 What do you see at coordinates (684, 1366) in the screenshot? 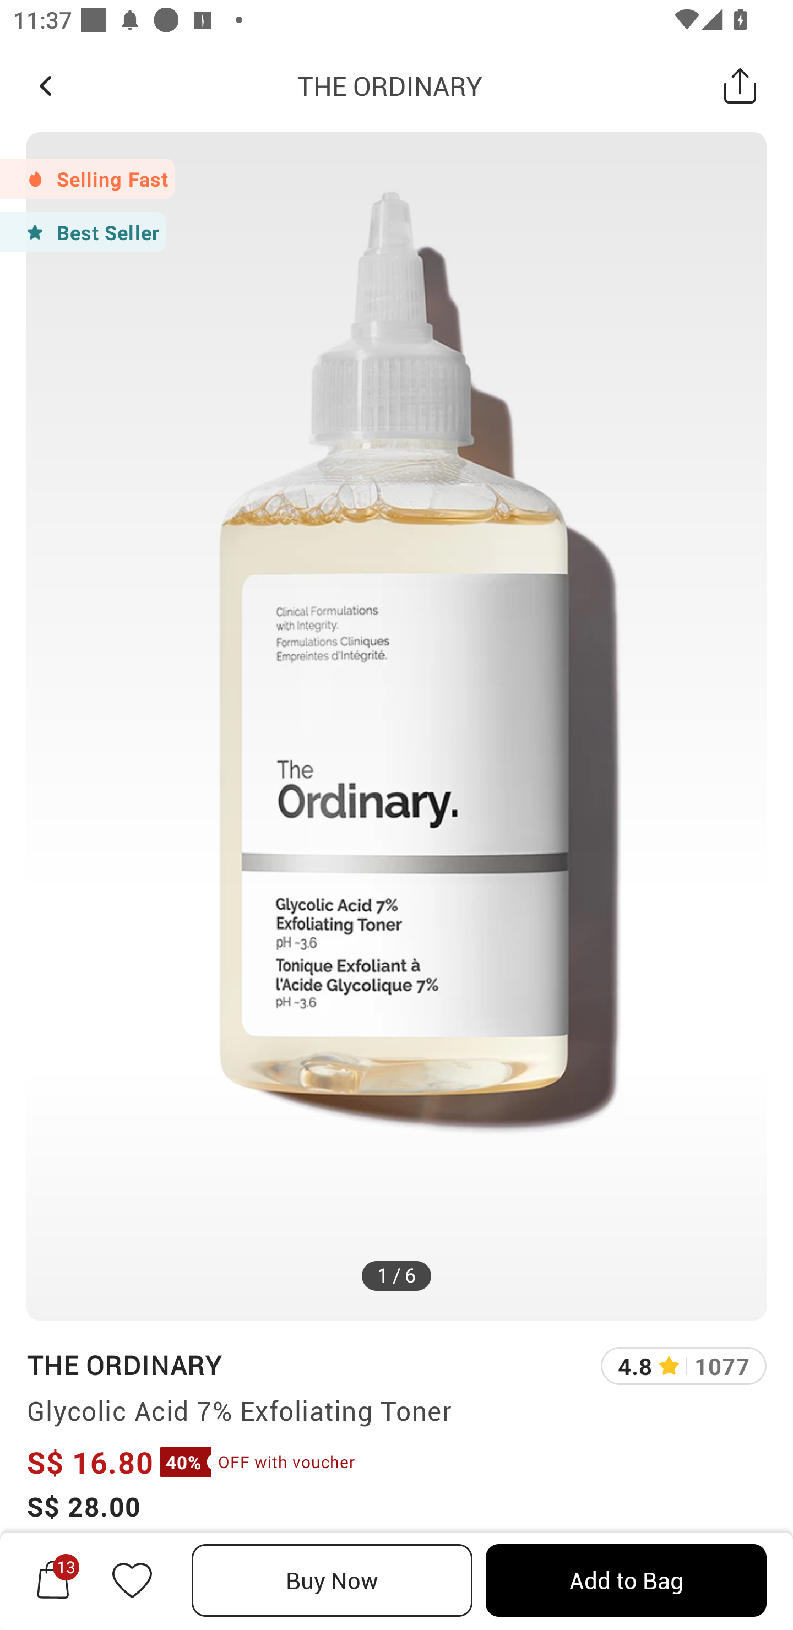
I see `4.8 1077` at bounding box center [684, 1366].